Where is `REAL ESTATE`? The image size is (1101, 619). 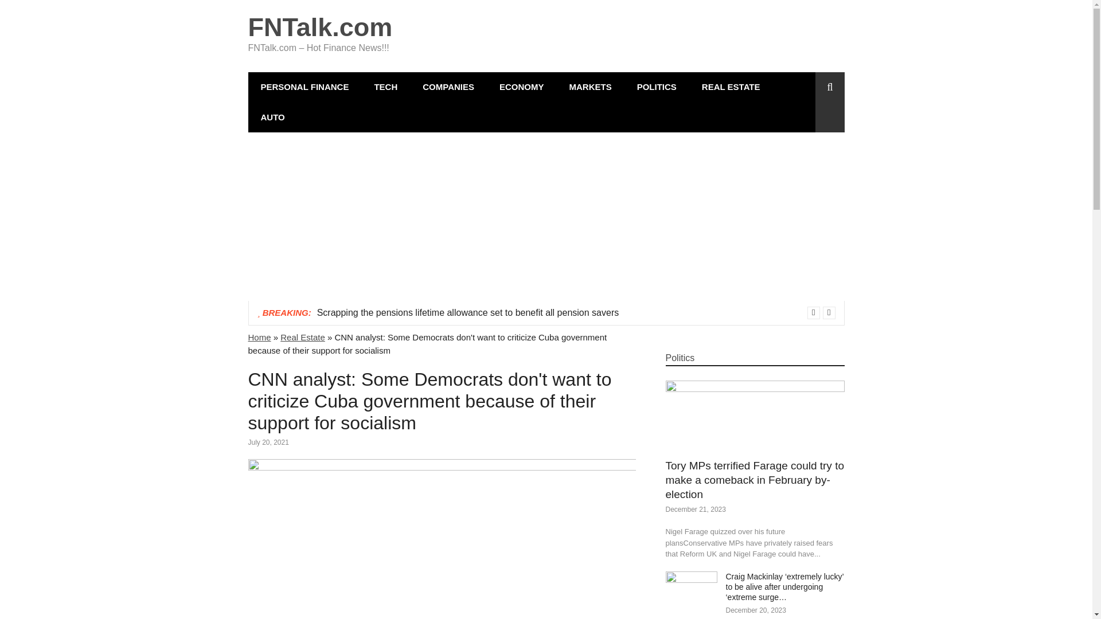 REAL ESTATE is located at coordinates (731, 87).